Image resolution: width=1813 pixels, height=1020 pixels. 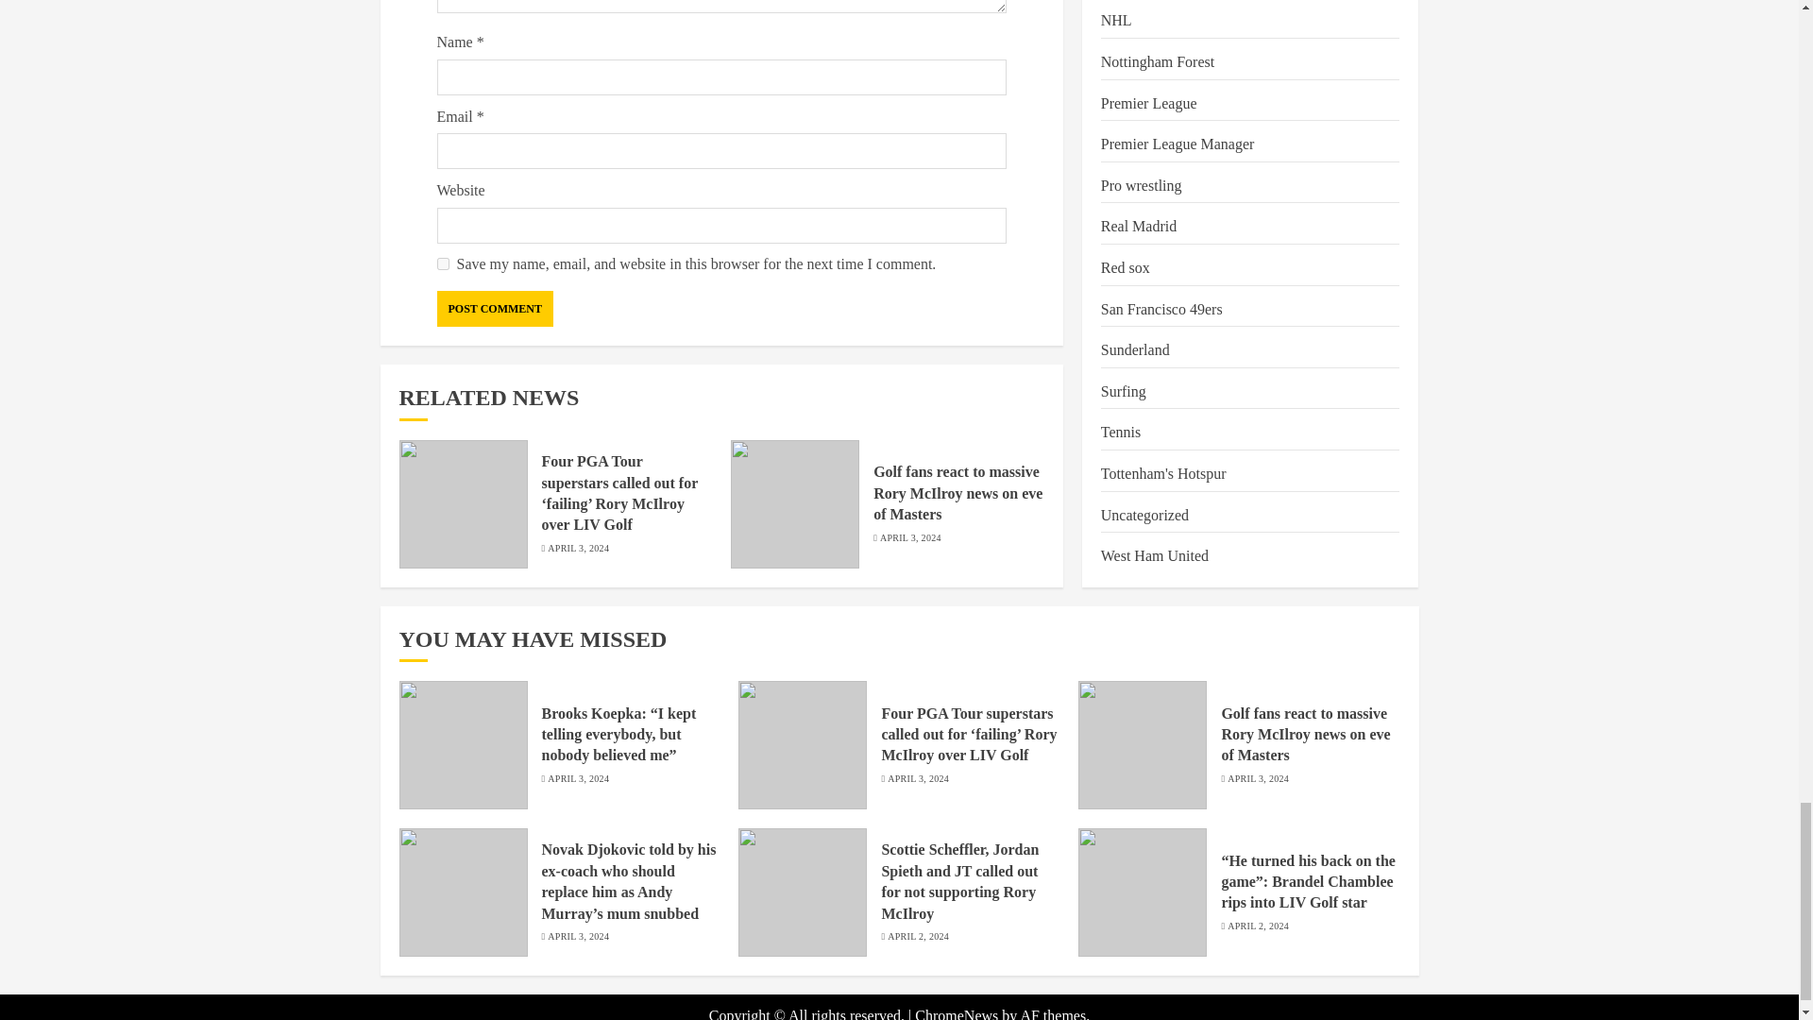 I want to click on APRIL 3, 2024, so click(x=578, y=548).